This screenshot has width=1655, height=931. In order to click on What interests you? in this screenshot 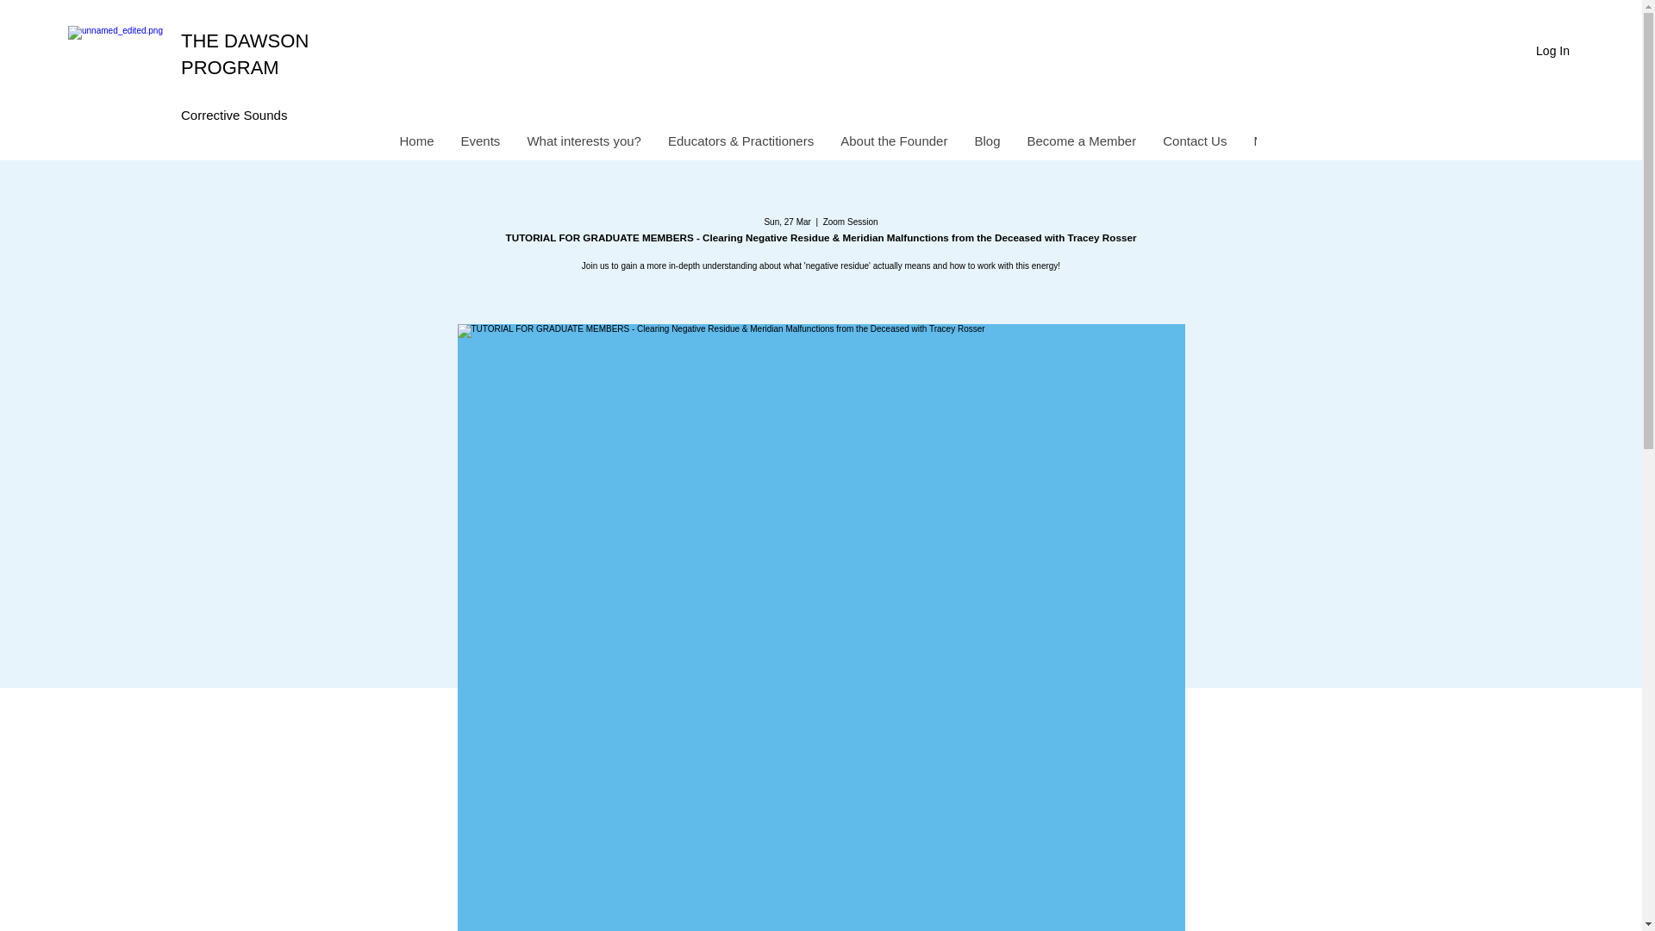, I will do `click(583, 145)`.